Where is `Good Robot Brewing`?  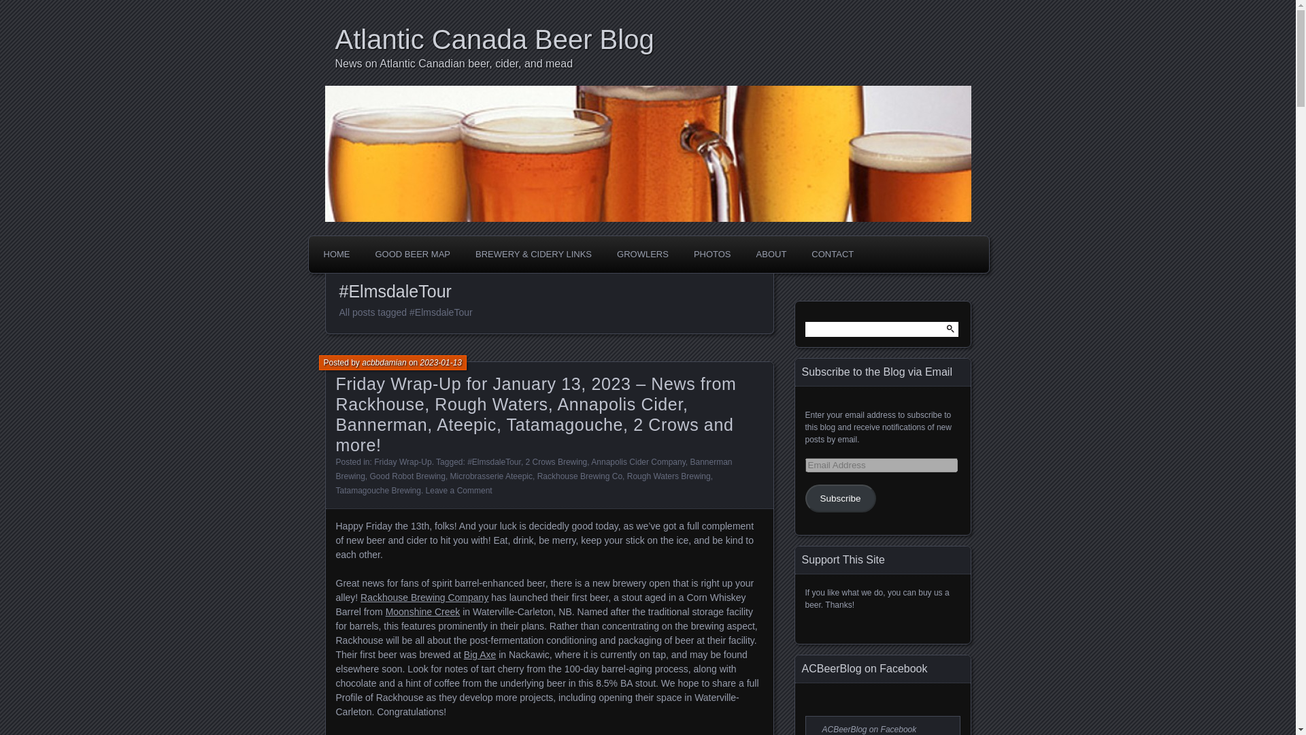 Good Robot Brewing is located at coordinates (407, 476).